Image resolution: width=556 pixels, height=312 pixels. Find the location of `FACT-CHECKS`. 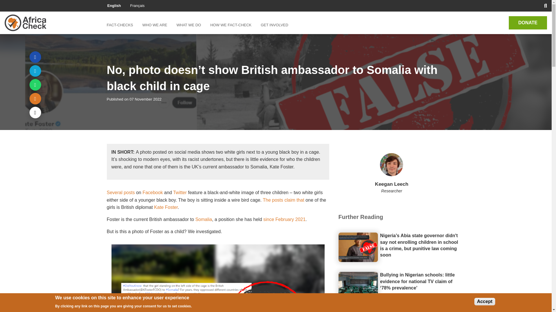

FACT-CHECKS is located at coordinates (122, 25).